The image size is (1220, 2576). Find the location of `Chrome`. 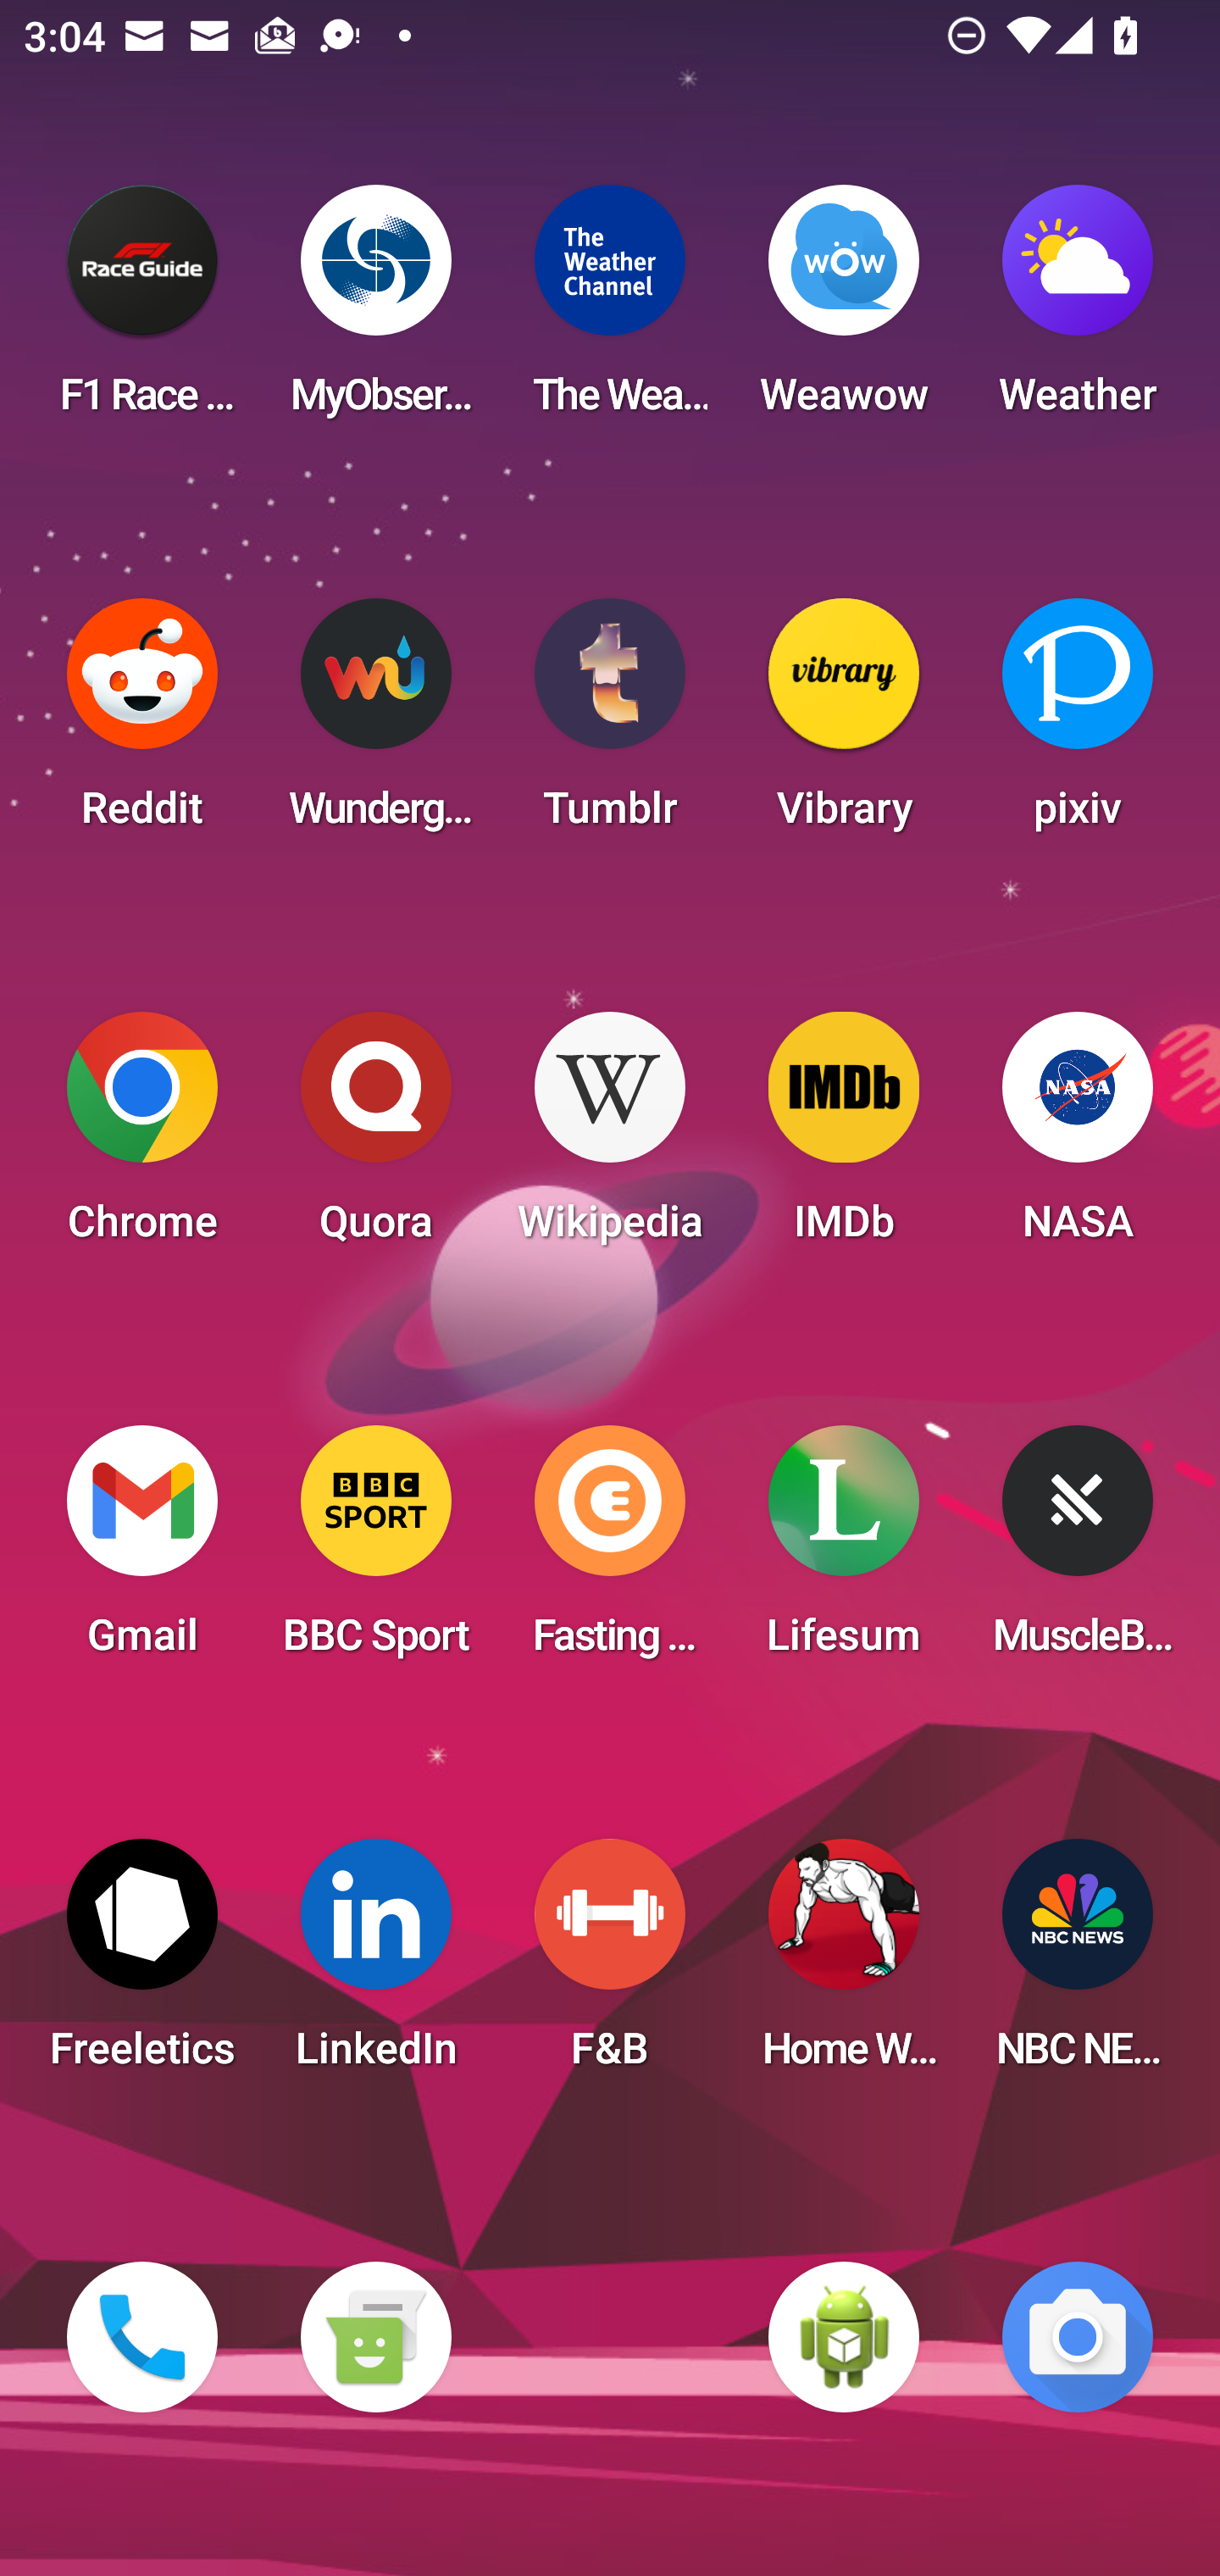

Chrome is located at coordinates (142, 1137).